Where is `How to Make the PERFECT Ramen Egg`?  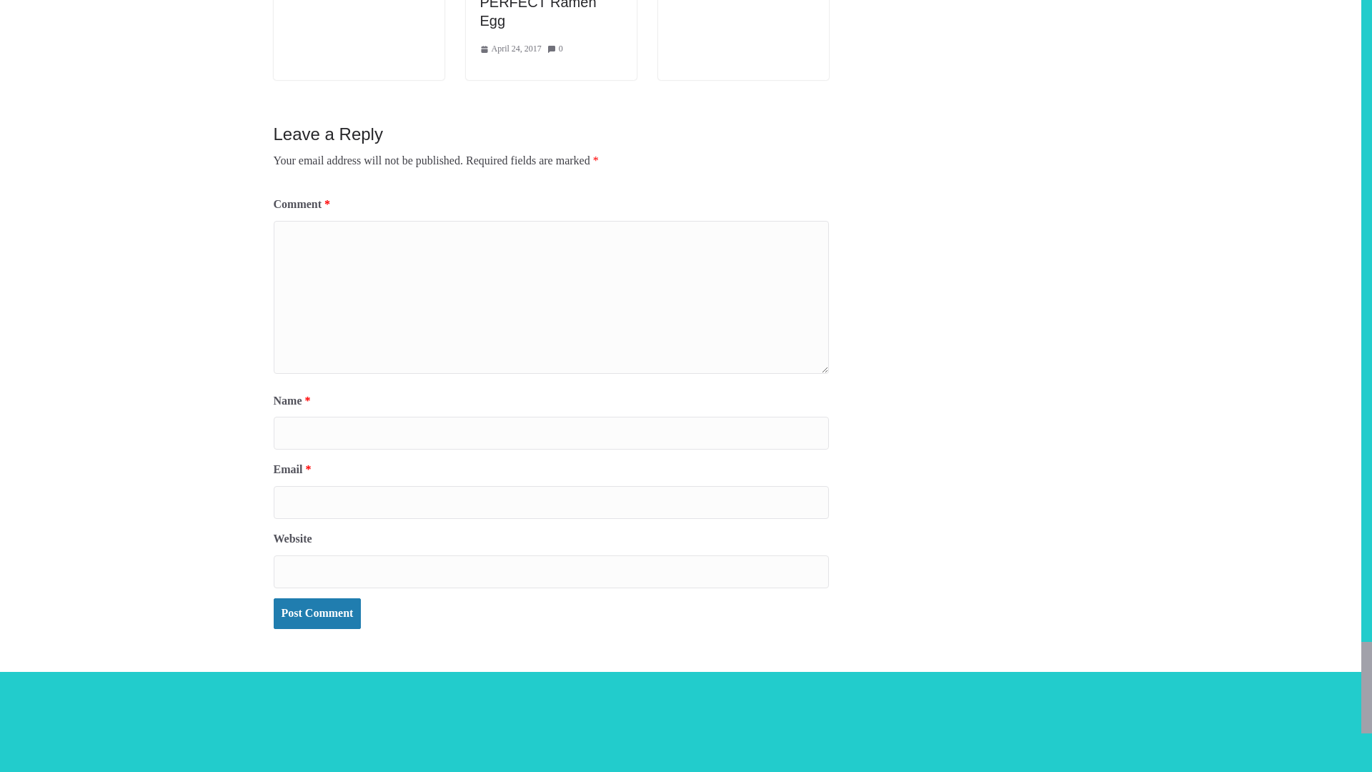 How to Make the PERFECT Ramen Egg is located at coordinates (539, 14).